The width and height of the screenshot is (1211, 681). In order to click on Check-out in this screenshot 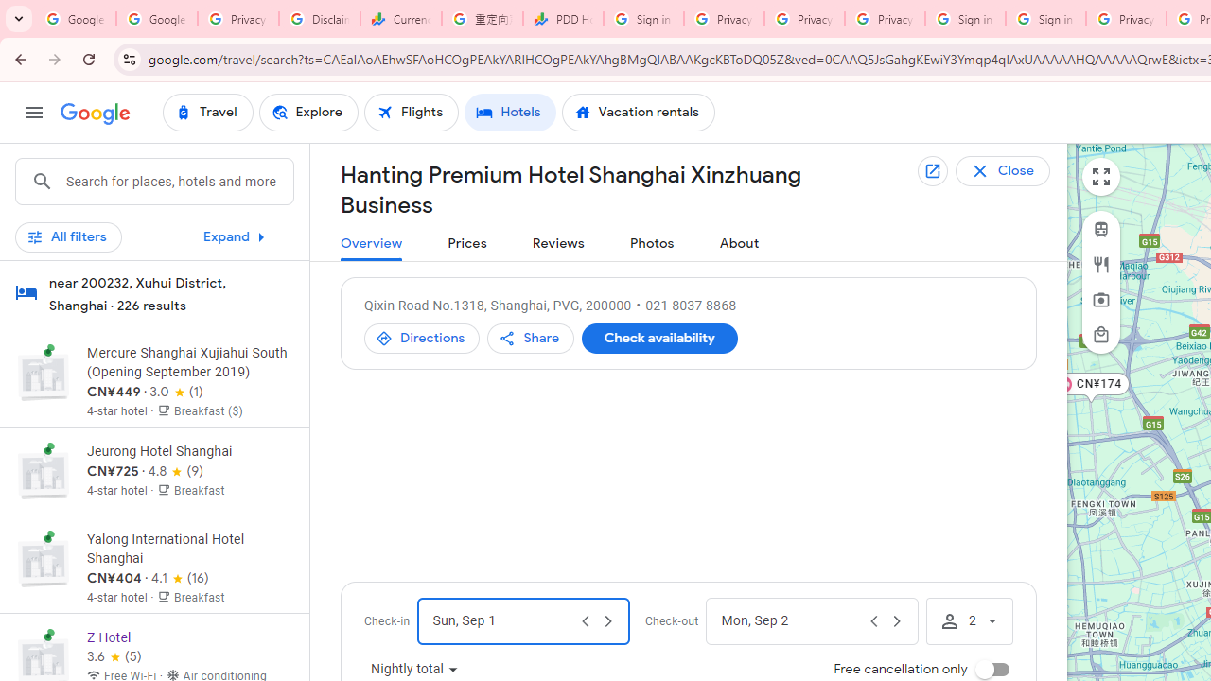, I will do `click(791, 620)`.